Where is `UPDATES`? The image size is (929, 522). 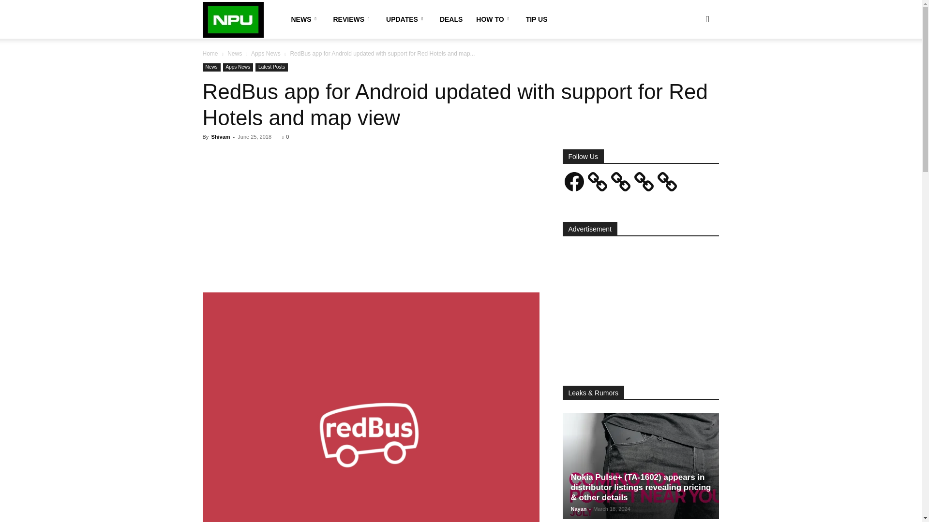
UPDATES is located at coordinates (405, 19).